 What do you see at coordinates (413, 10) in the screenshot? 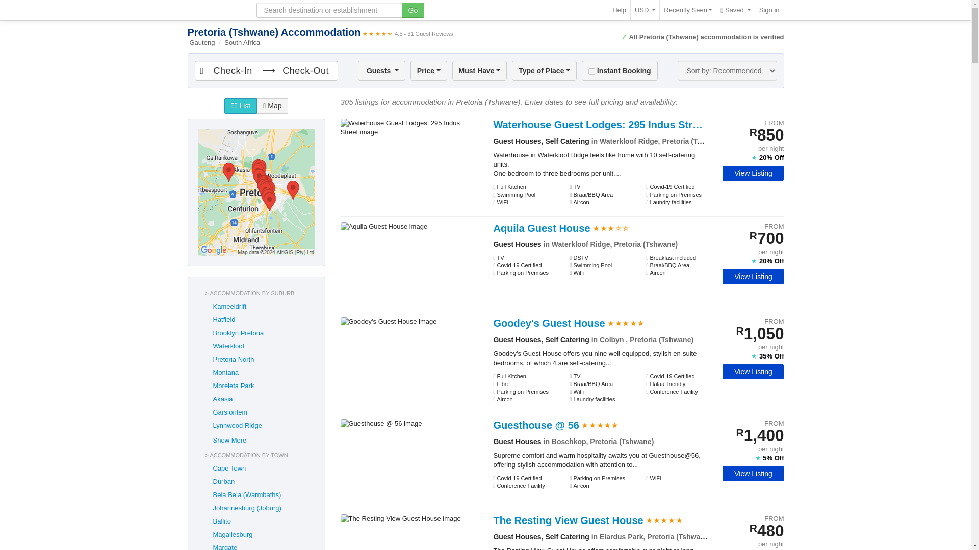
I see `Go` at bounding box center [413, 10].